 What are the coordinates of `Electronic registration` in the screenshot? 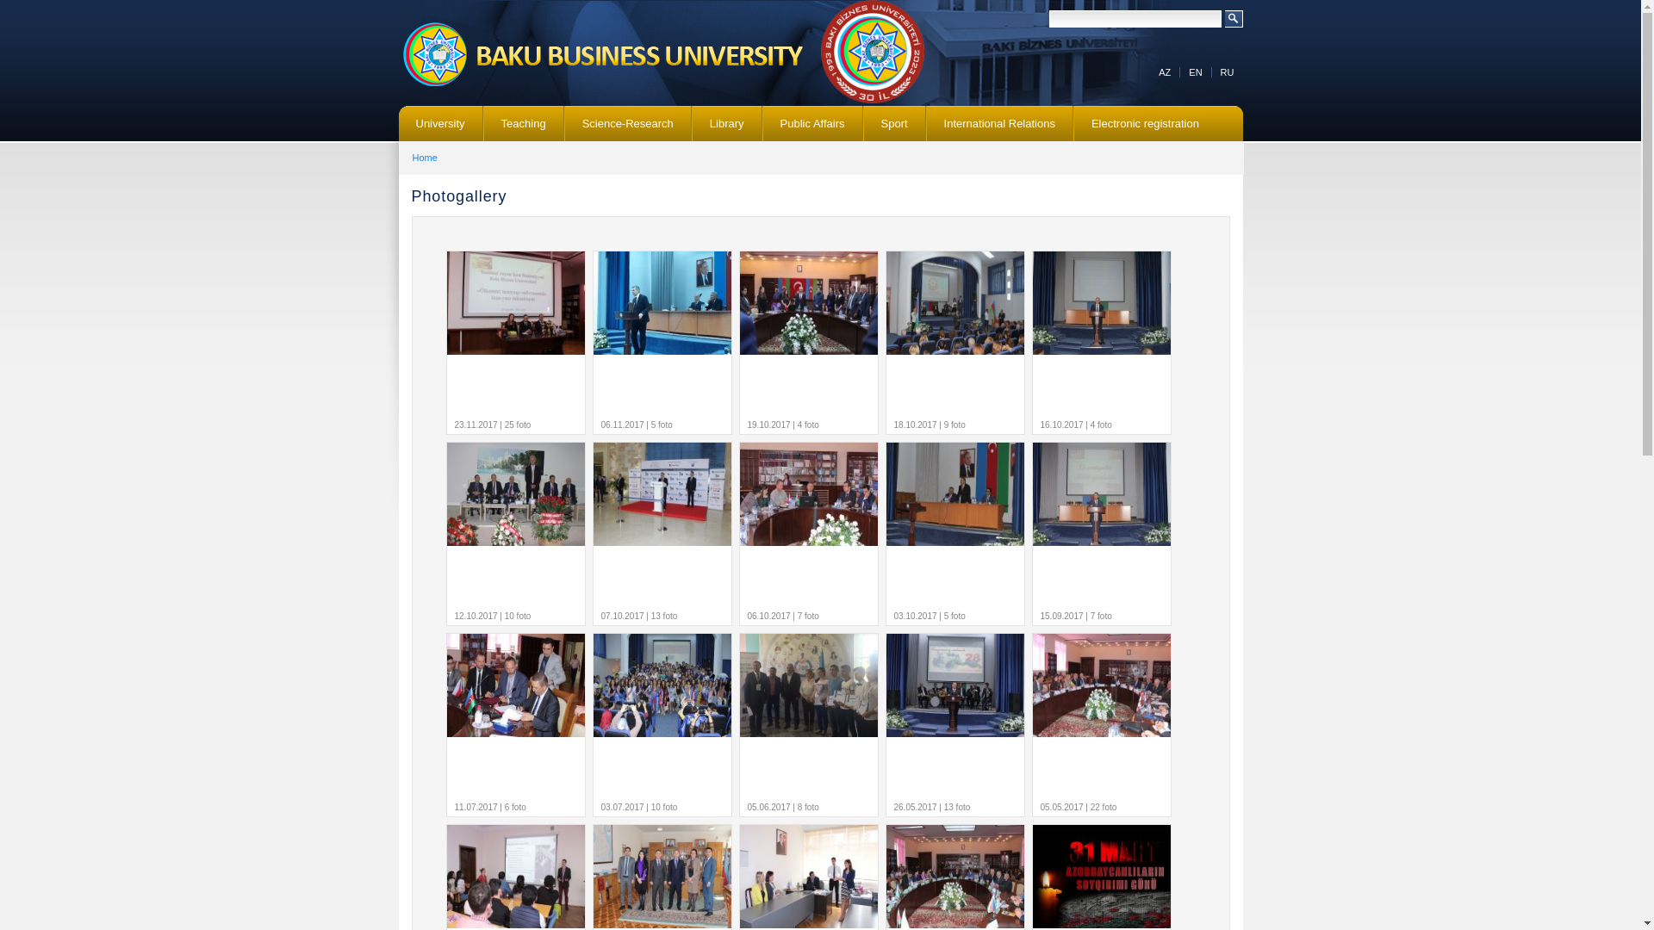 It's located at (1146, 124).